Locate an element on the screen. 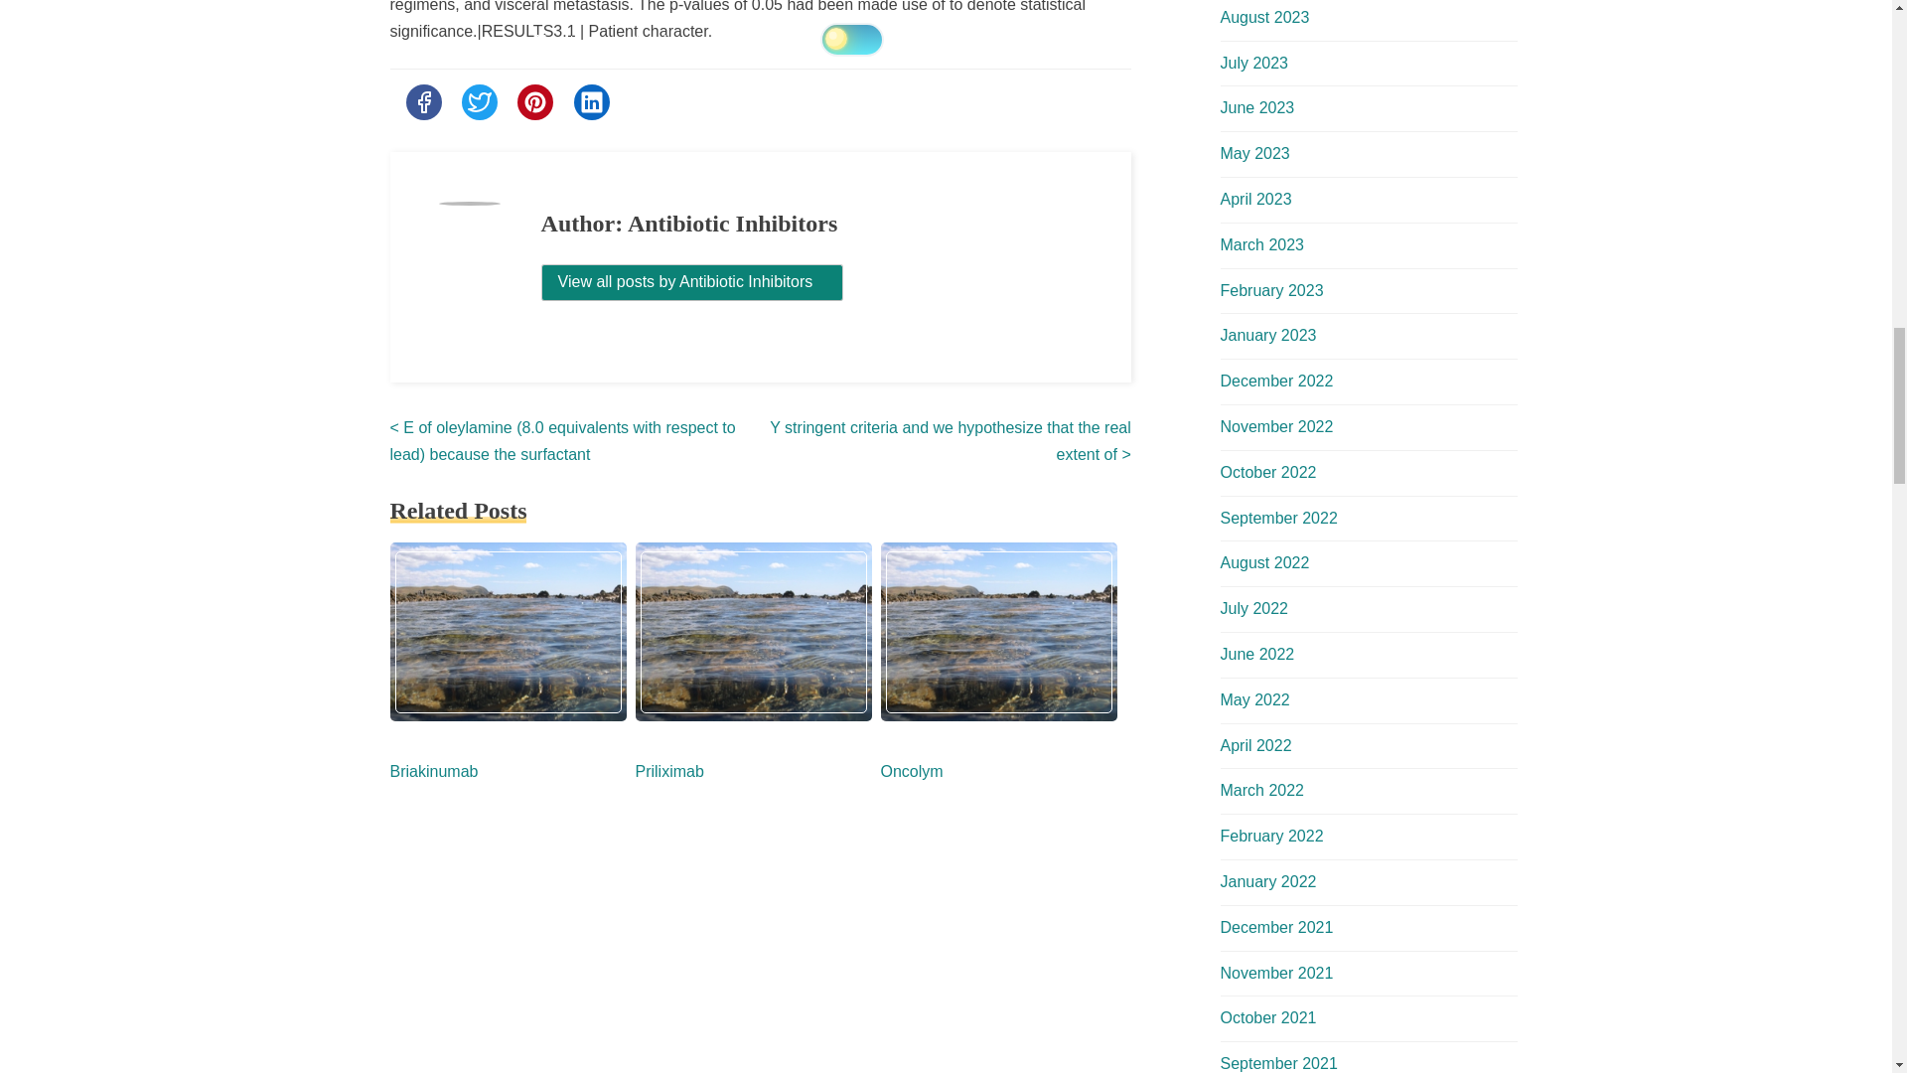  Oncolym is located at coordinates (910, 771).